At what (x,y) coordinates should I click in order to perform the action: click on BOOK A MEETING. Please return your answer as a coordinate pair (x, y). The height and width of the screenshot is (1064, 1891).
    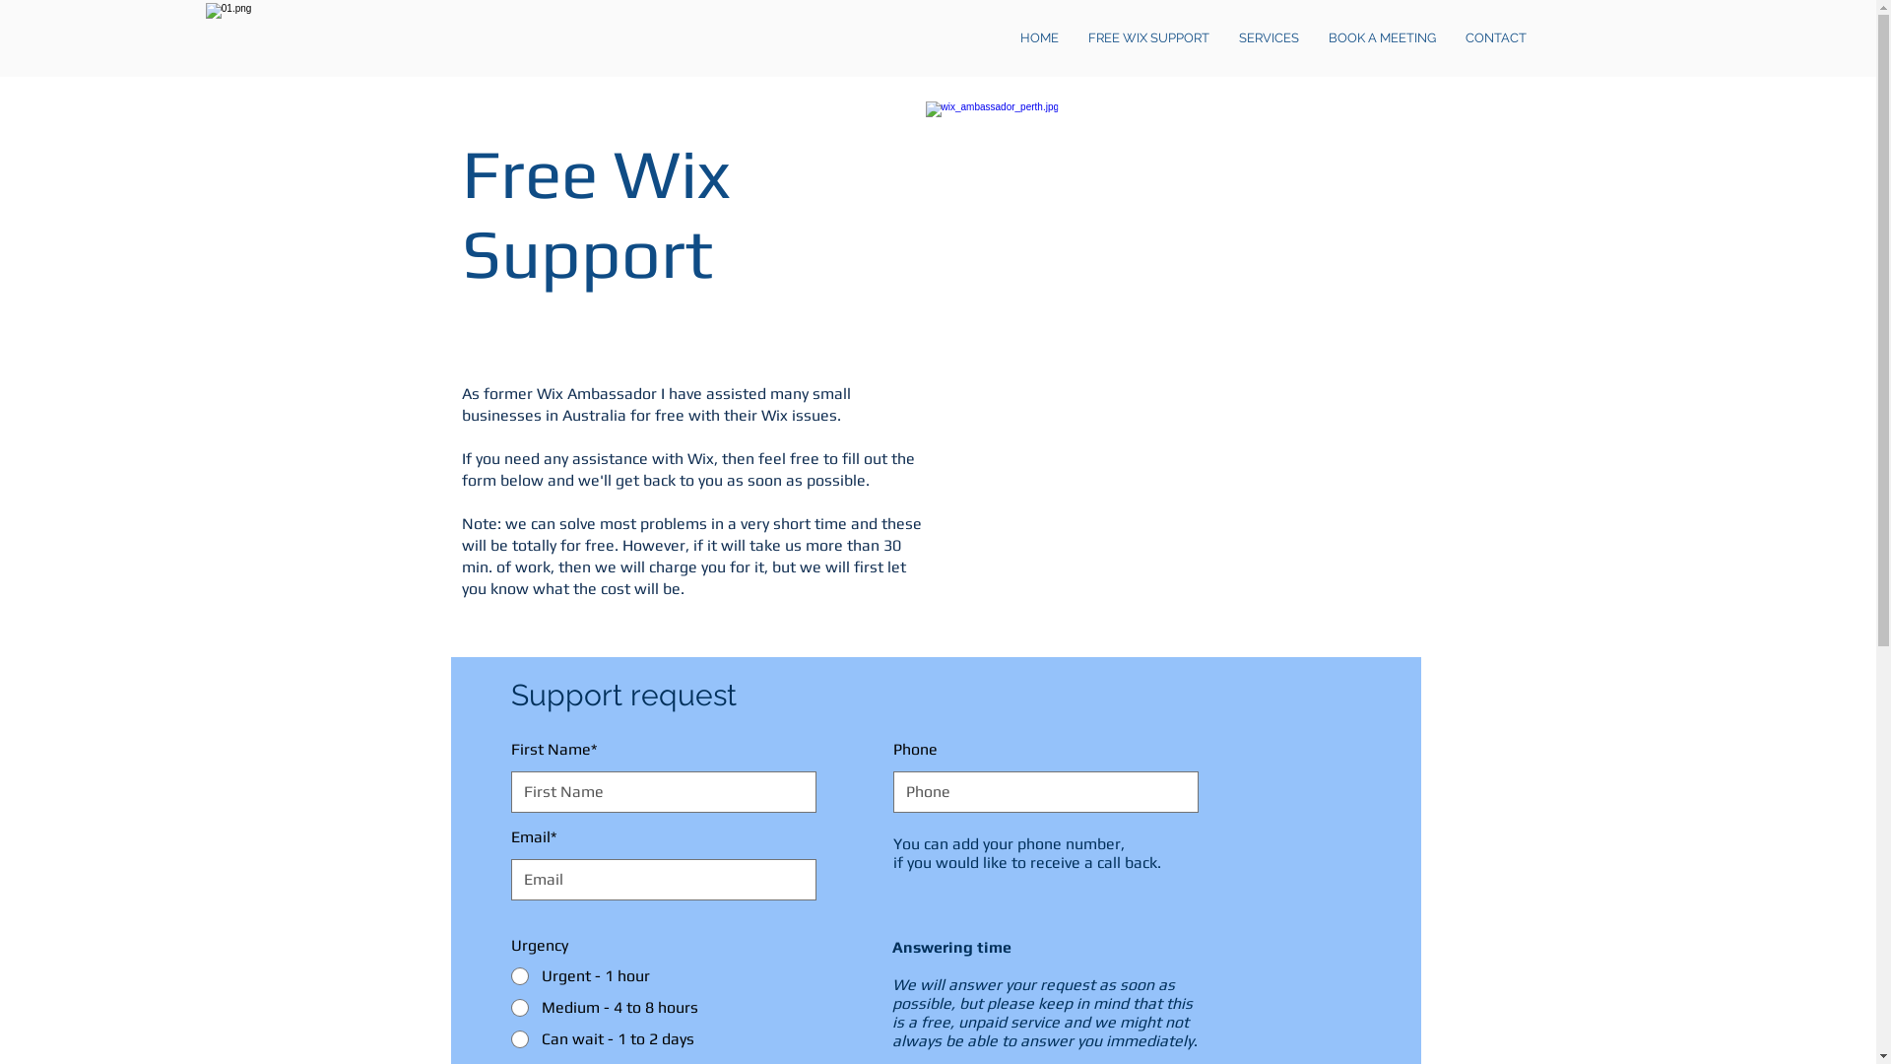
    Looking at the image, I should click on (1383, 38).